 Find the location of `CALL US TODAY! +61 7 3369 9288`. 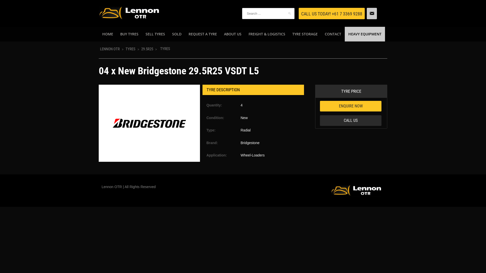

CALL US TODAY! +61 7 3369 9288 is located at coordinates (332, 14).